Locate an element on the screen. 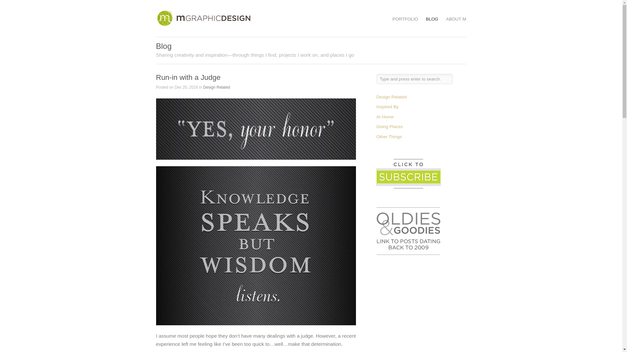 The width and height of the screenshot is (627, 352). Run-in with a Judge is located at coordinates (256, 129).